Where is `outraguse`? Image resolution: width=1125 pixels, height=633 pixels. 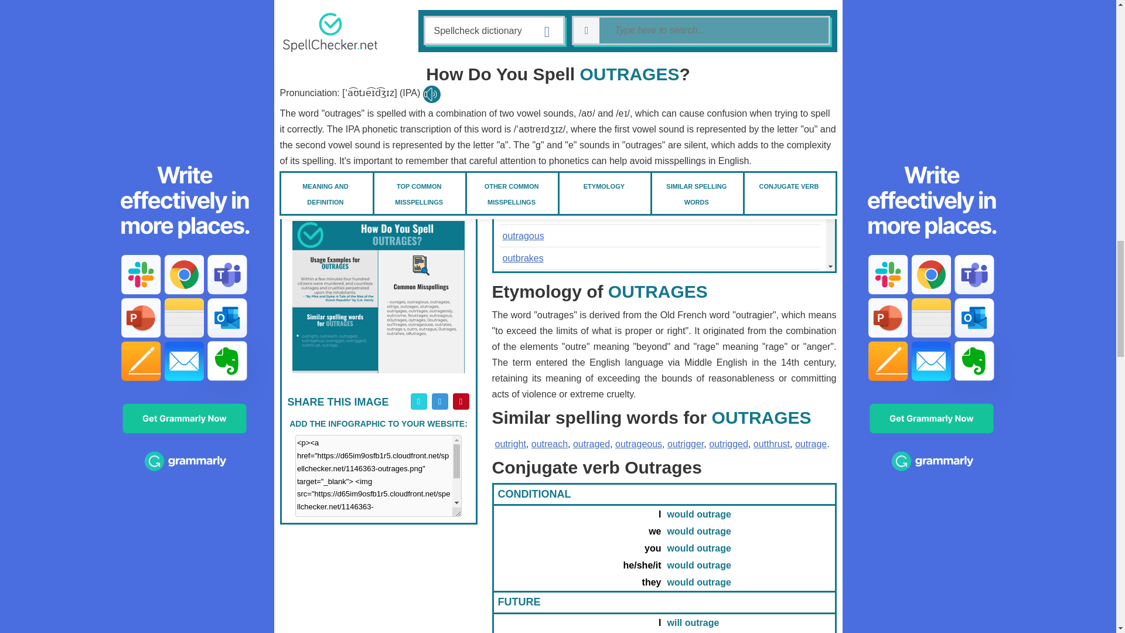 outraguse is located at coordinates (524, 124).